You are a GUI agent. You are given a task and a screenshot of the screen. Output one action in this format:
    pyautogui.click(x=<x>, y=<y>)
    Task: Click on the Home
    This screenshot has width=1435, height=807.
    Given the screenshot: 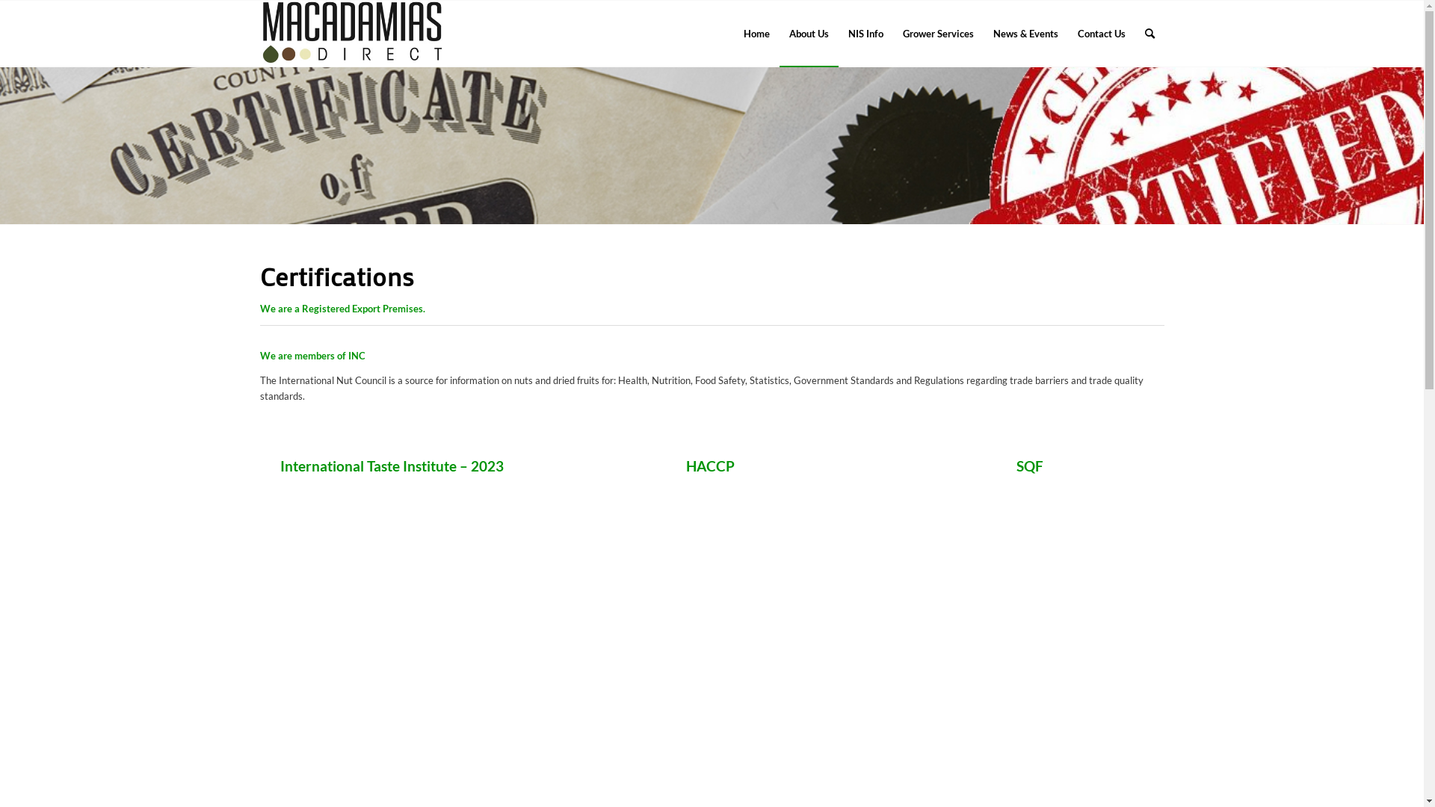 What is the action you would take?
    pyautogui.click(x=756, y=34)
    